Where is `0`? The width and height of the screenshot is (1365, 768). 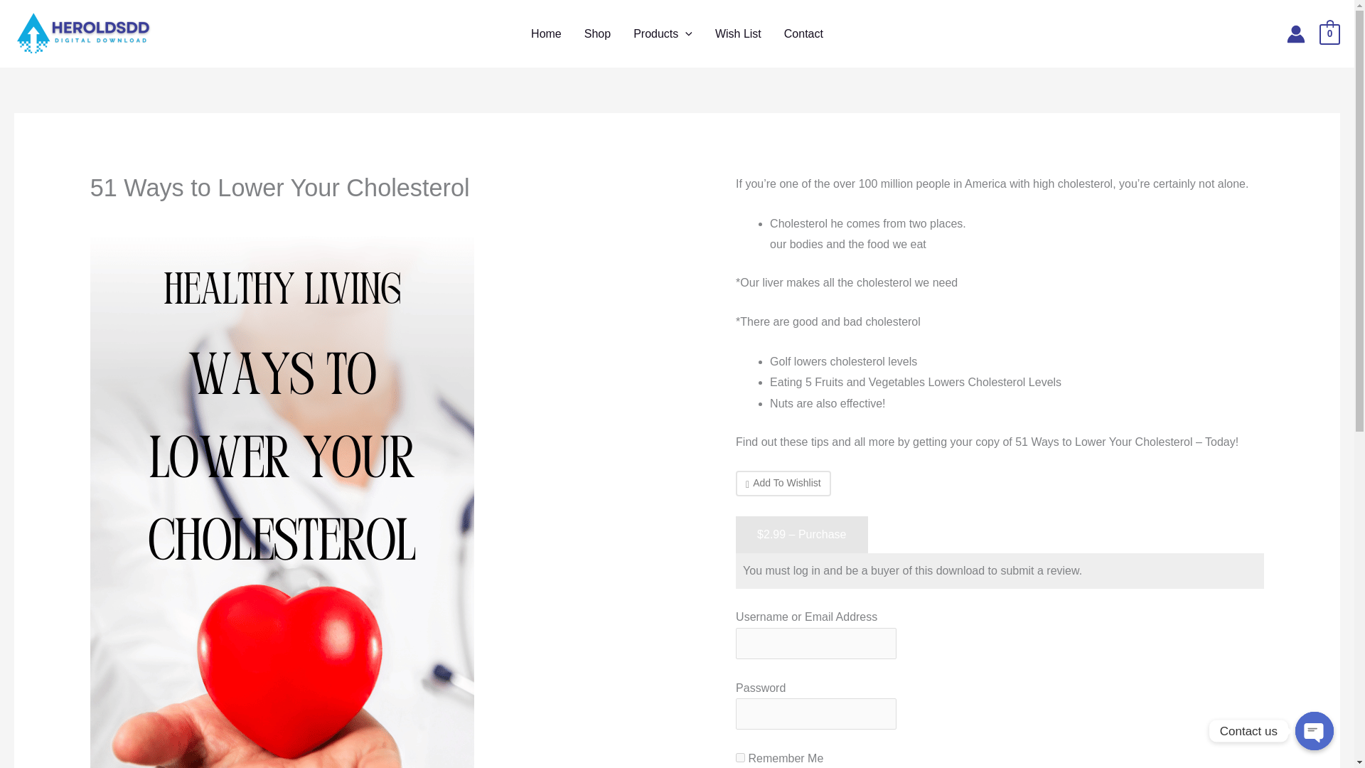
0 is located at coordinates (1329, 33).